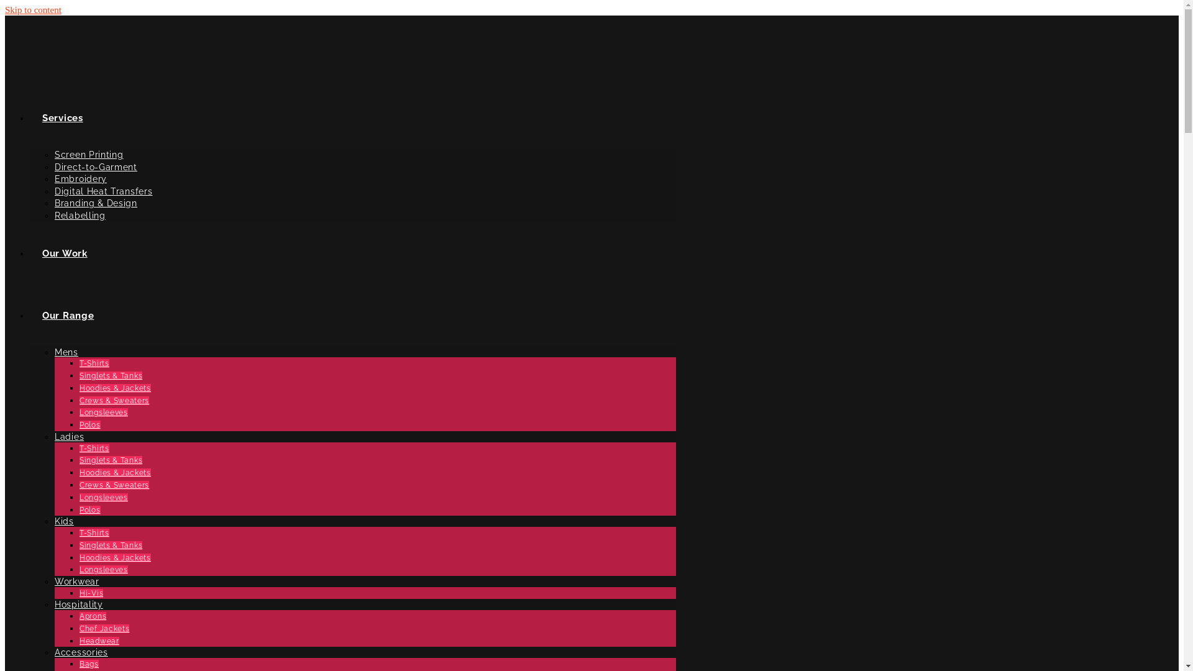  I want to click on Our Work, so click(65, 253).